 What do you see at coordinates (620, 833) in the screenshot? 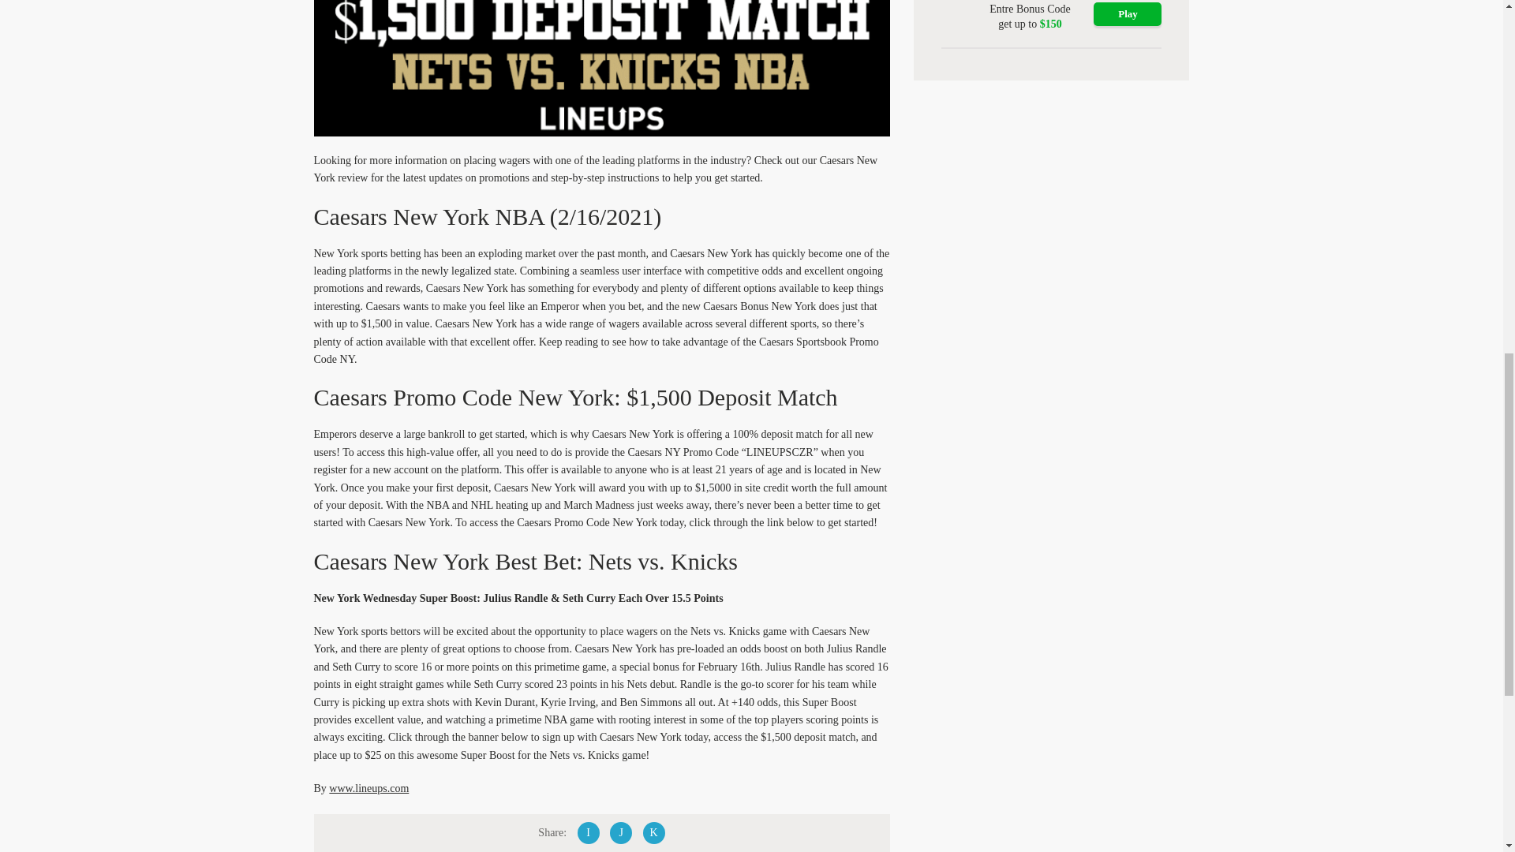
I see `Share on Twitter` at bounding box center [620, 833].